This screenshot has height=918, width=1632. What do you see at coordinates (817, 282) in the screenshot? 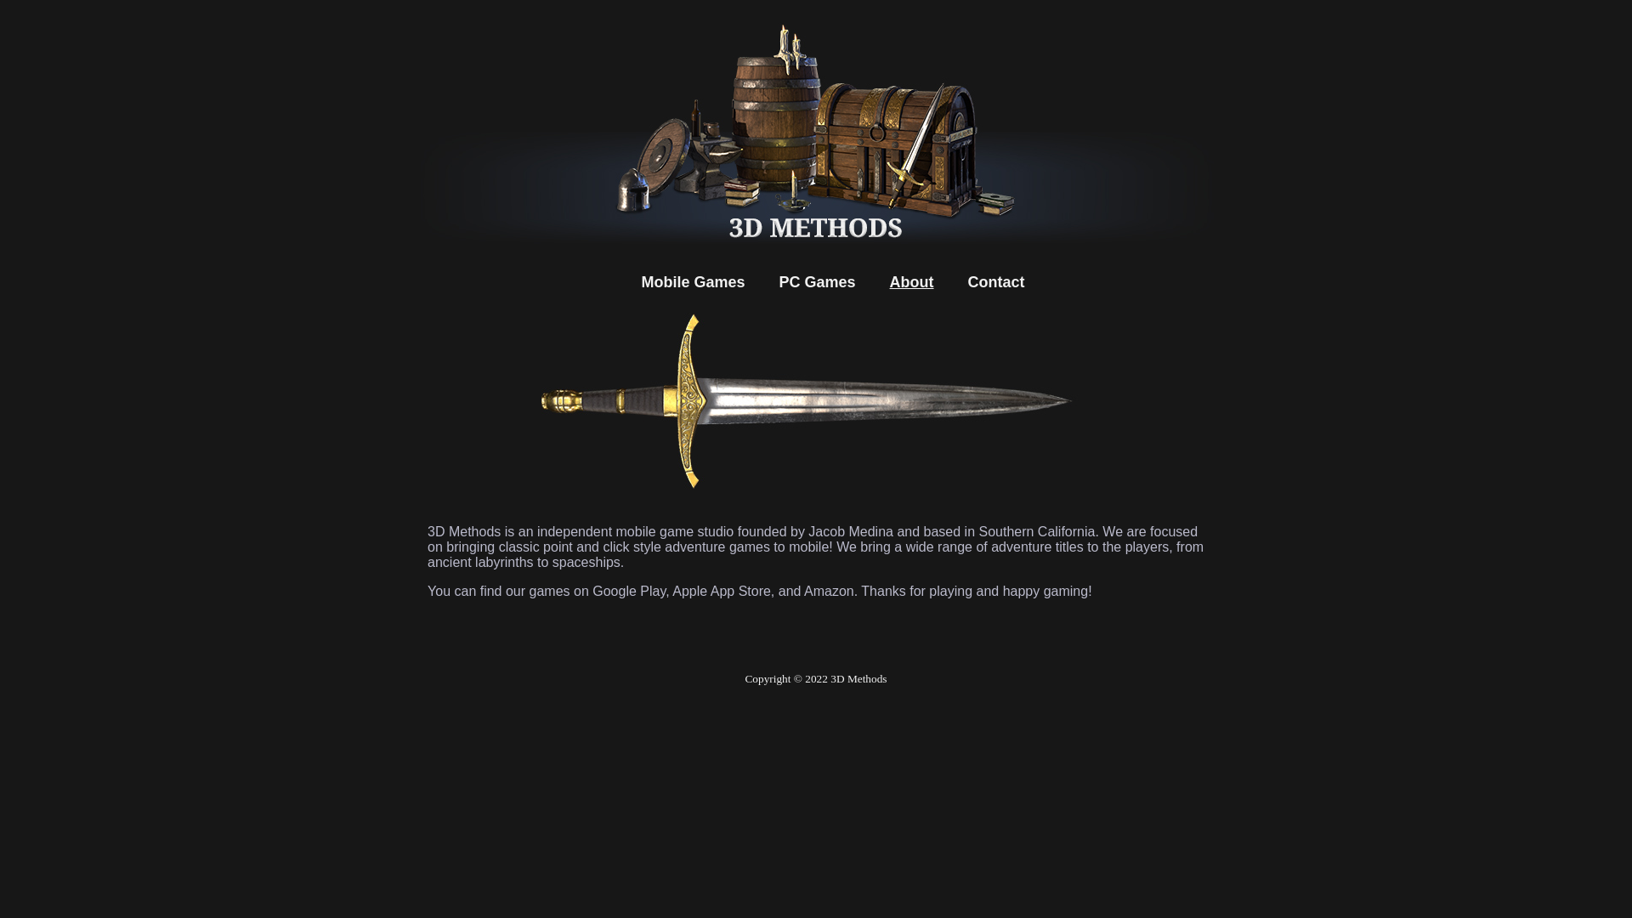
I see `PC Games` at bounding box center [817, 282].